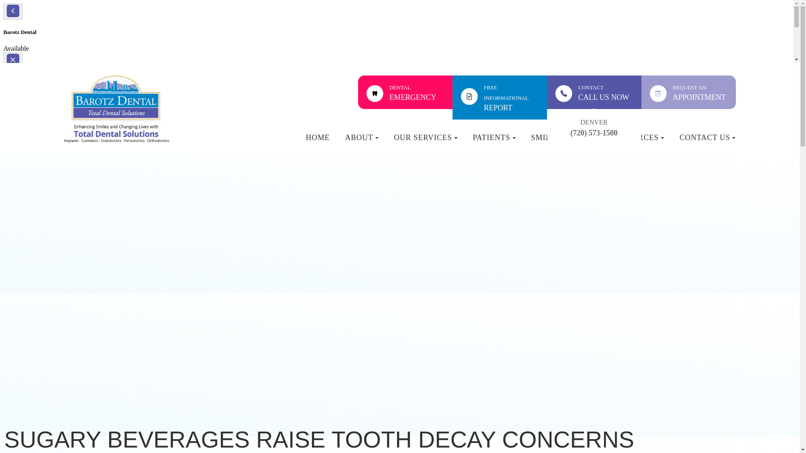 The width and height of the screenshot is (806, 453). Describe the element at coordinates (494, 141) in the screenshot. I see `RESOURCES` at that location.